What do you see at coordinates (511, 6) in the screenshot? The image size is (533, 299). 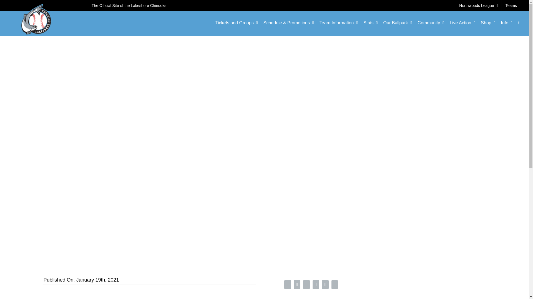 I see `Teams` at bounding box center [511, 6].